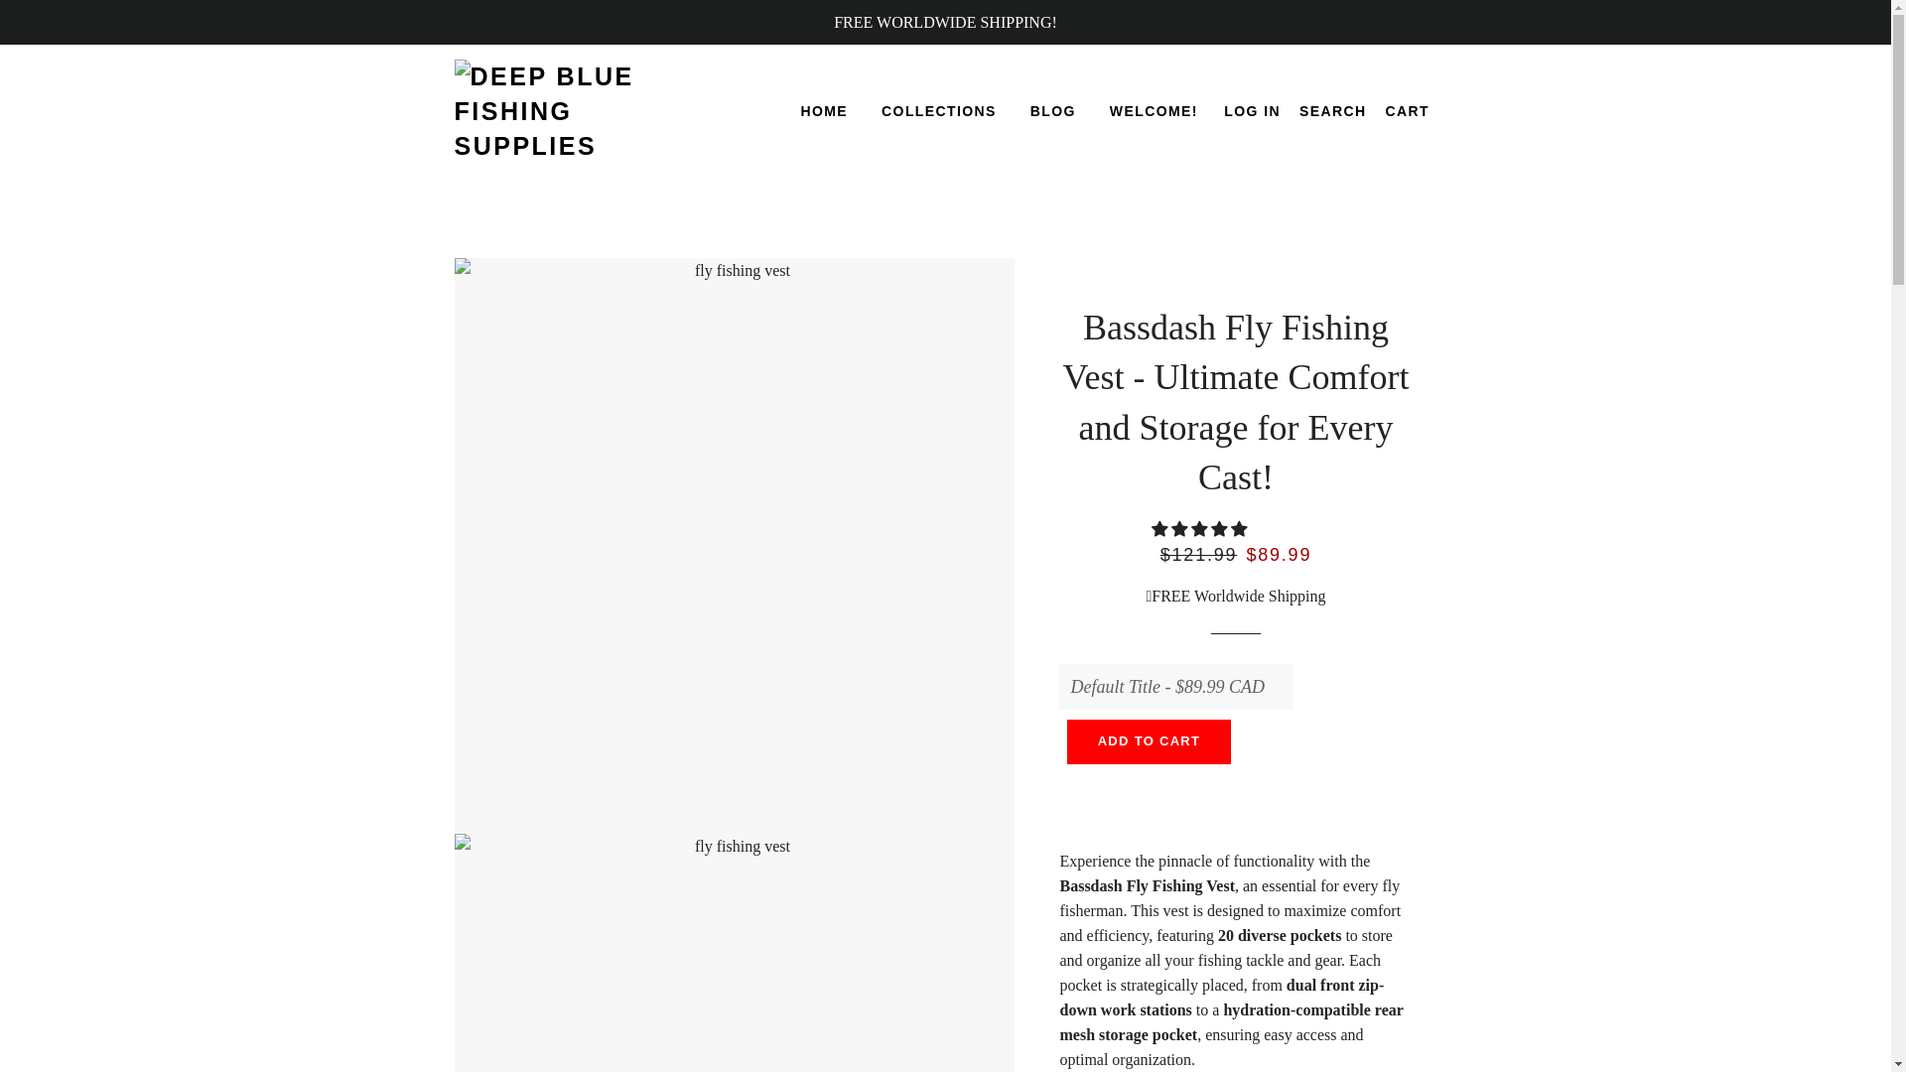 This screenshot has height=1072, width=1906. I want to click on ADD TO CART, so click(1150, 740).